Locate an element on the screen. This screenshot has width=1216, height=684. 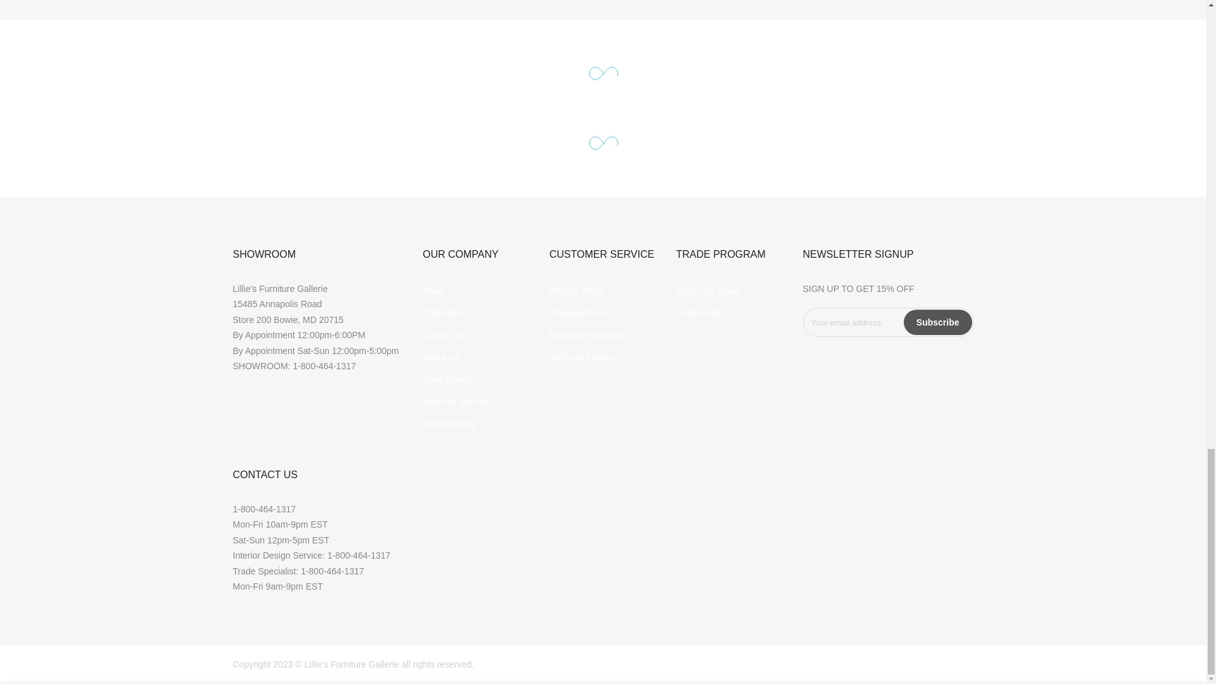
Shop is located at coordinates (433, 290).